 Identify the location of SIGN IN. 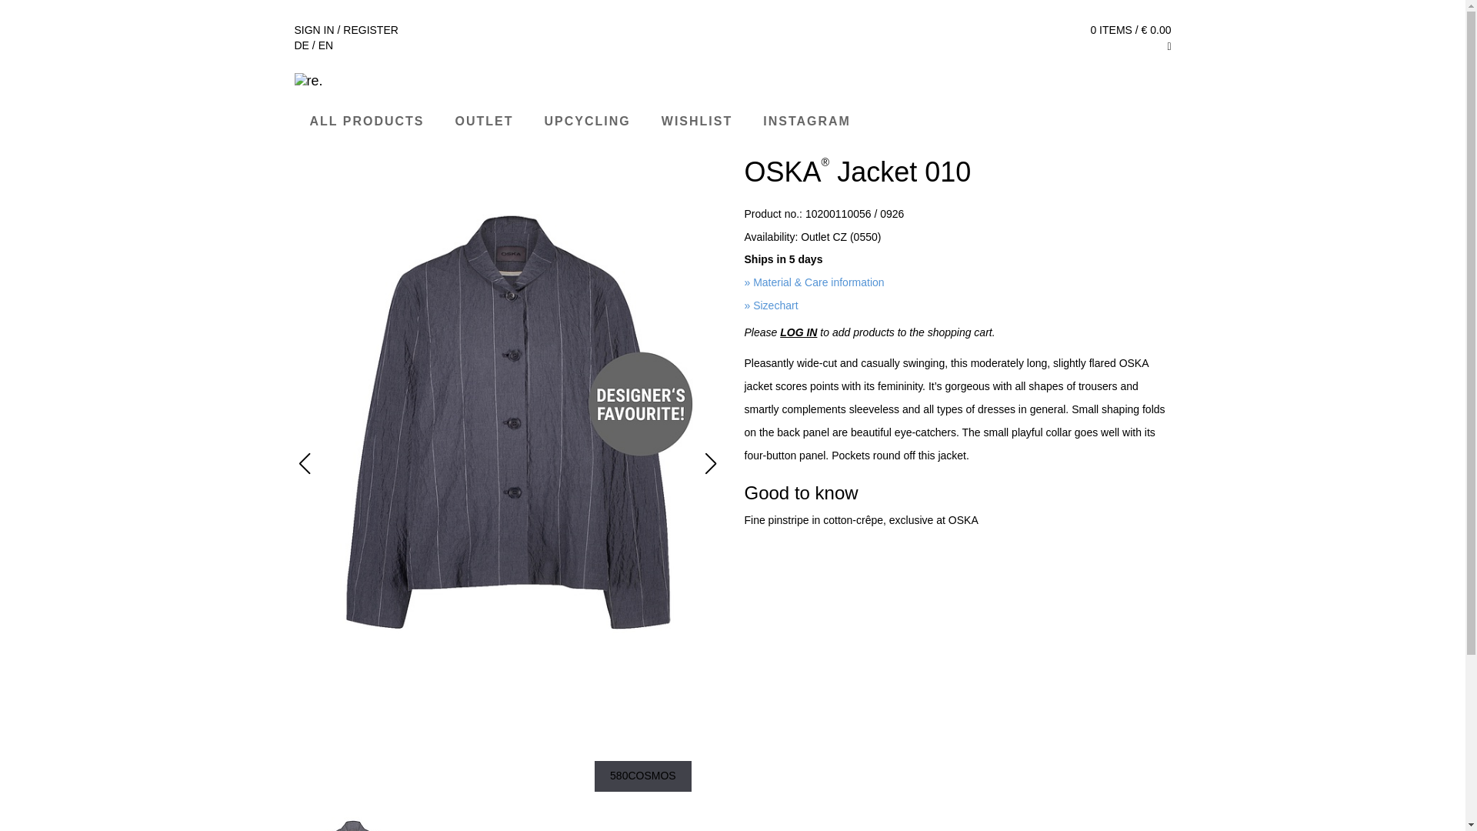
(314, 30).